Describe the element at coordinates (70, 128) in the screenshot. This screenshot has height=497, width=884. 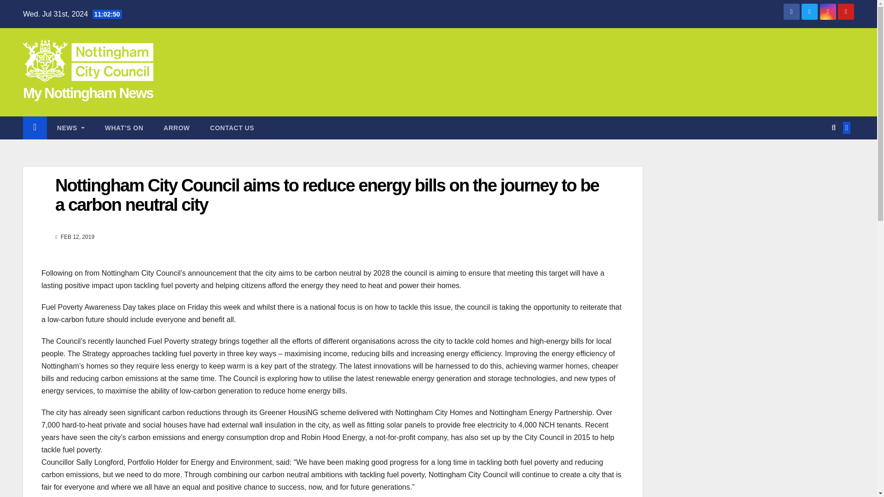
I see `News` at that location.